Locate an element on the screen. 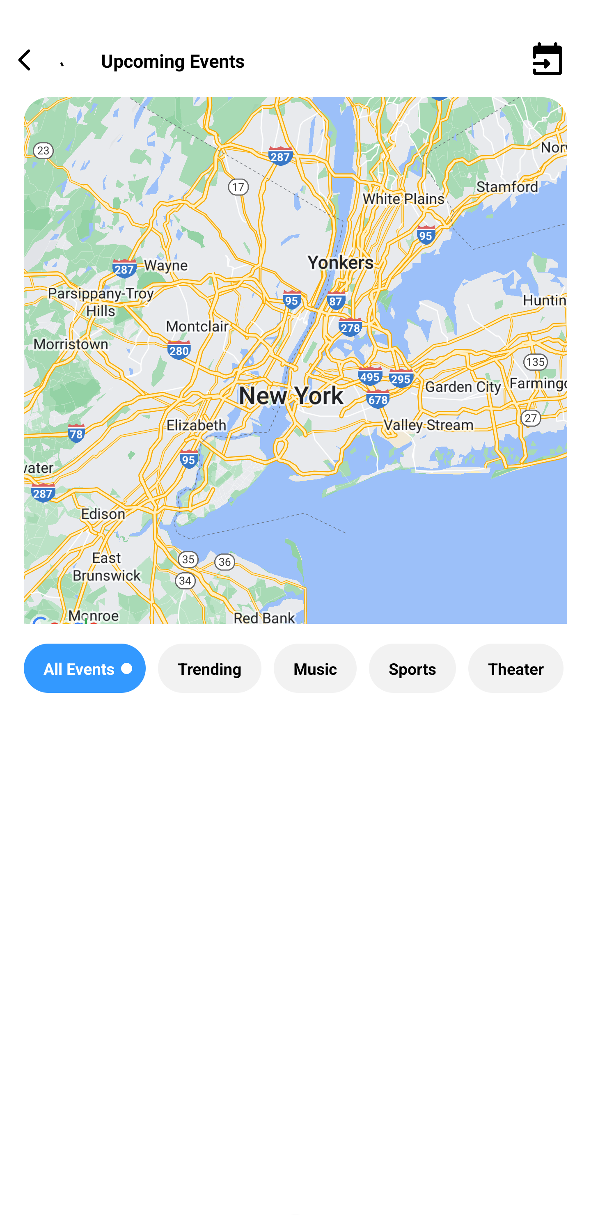  Theater is located at coordinates (515, 668).